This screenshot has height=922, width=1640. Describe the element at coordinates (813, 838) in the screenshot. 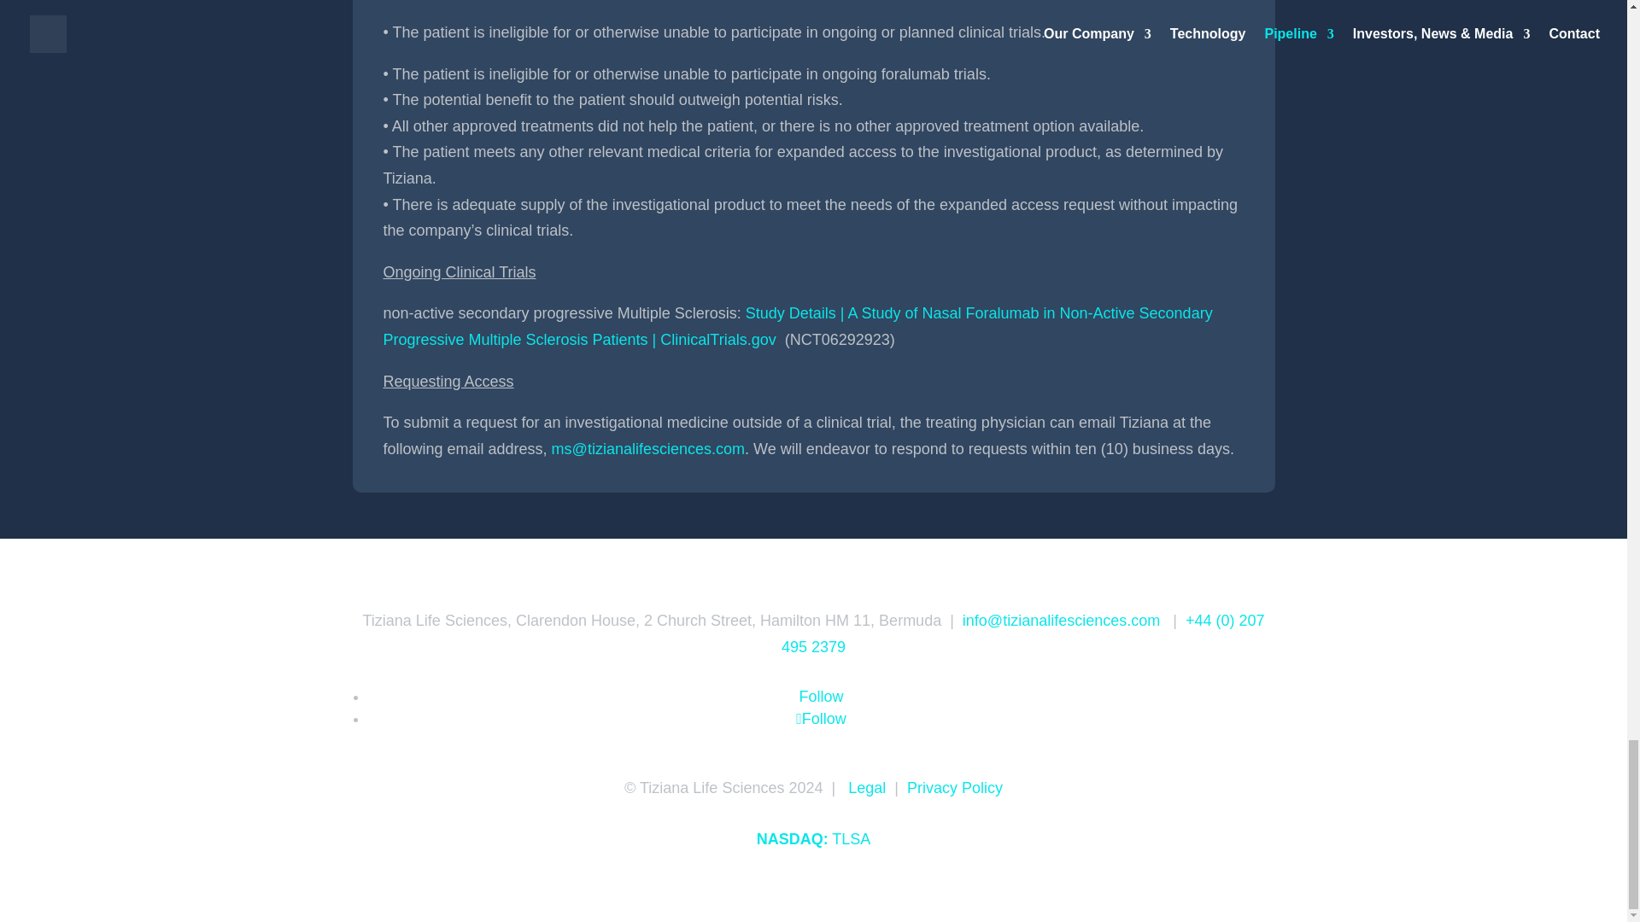

I see `NASDAQ: TLSA` at that location.